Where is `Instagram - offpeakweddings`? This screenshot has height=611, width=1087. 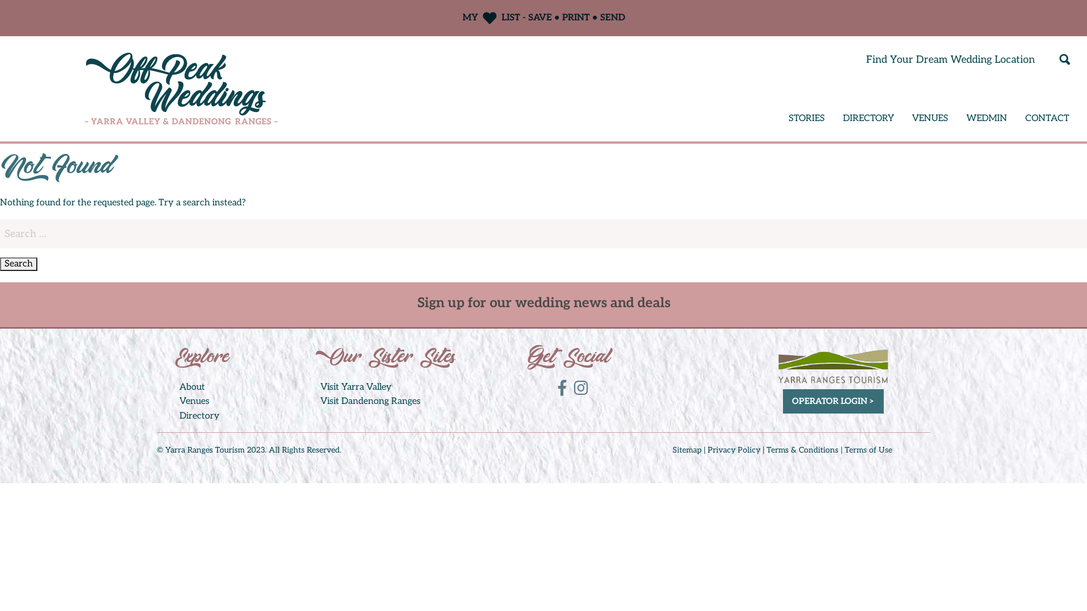
Instagram - offpeakweddings is located at coordinates (584, 388).